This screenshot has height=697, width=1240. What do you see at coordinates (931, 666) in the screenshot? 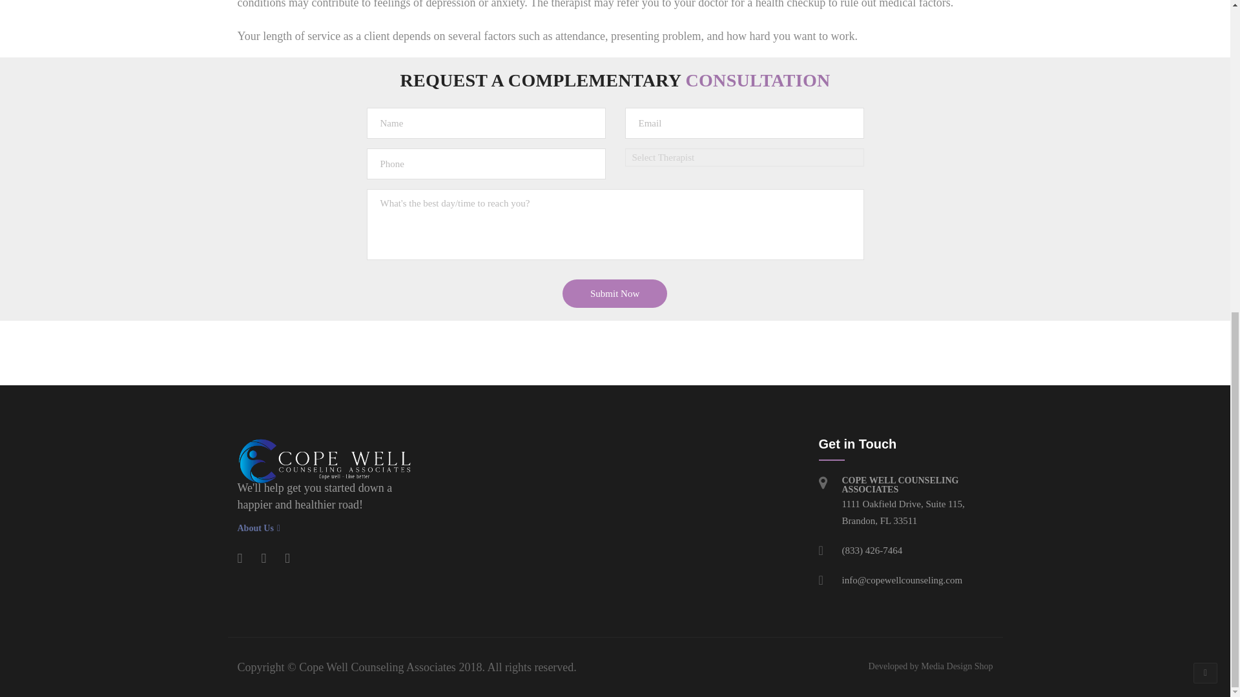
I see `Developed by Media Design Shop` at bounding box center [931, 666].